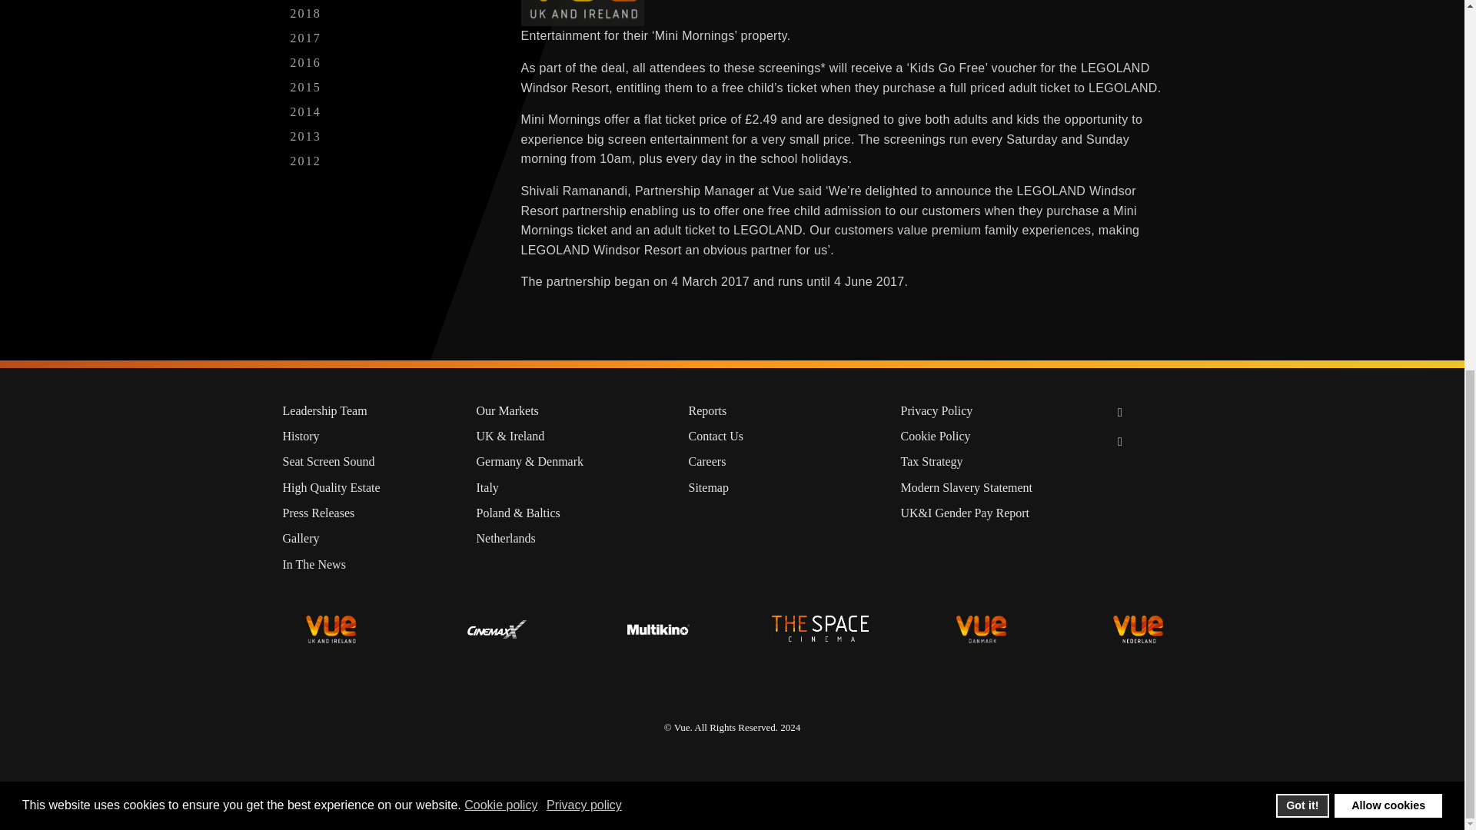  I want to click on Gallery, so click(367, 539).